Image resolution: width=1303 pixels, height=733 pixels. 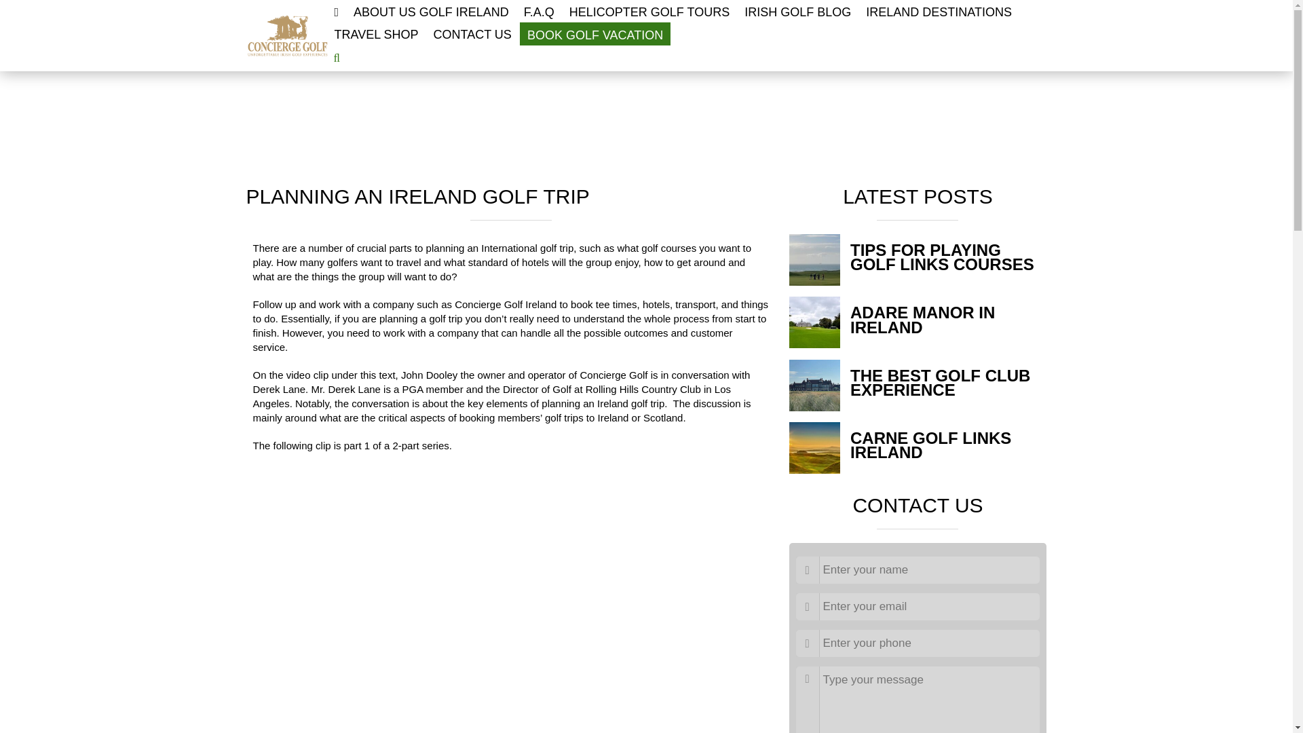 I want to click on BOOK GOLF VACATION, so click(x=595, y=34).